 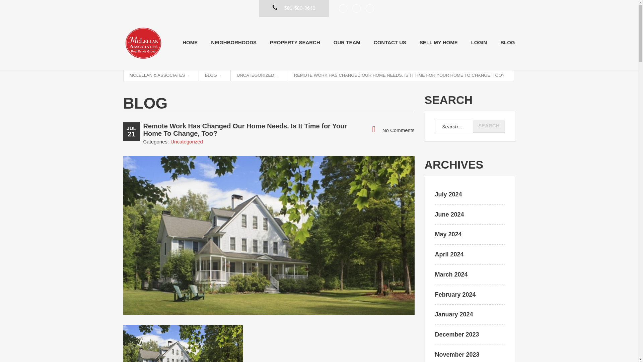 What do you see at coordinates (393, 129) in the screenshot?
I see `No Comments` at bounding box center [393, 129].